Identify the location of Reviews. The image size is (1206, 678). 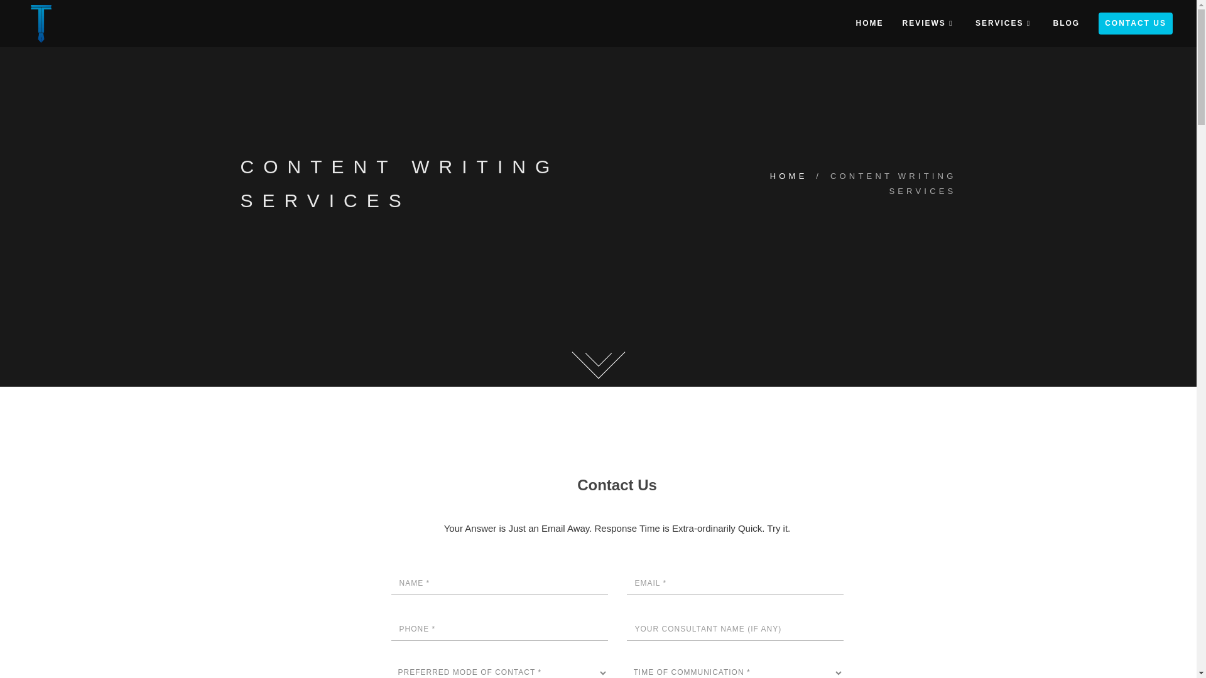
(1004, 23).